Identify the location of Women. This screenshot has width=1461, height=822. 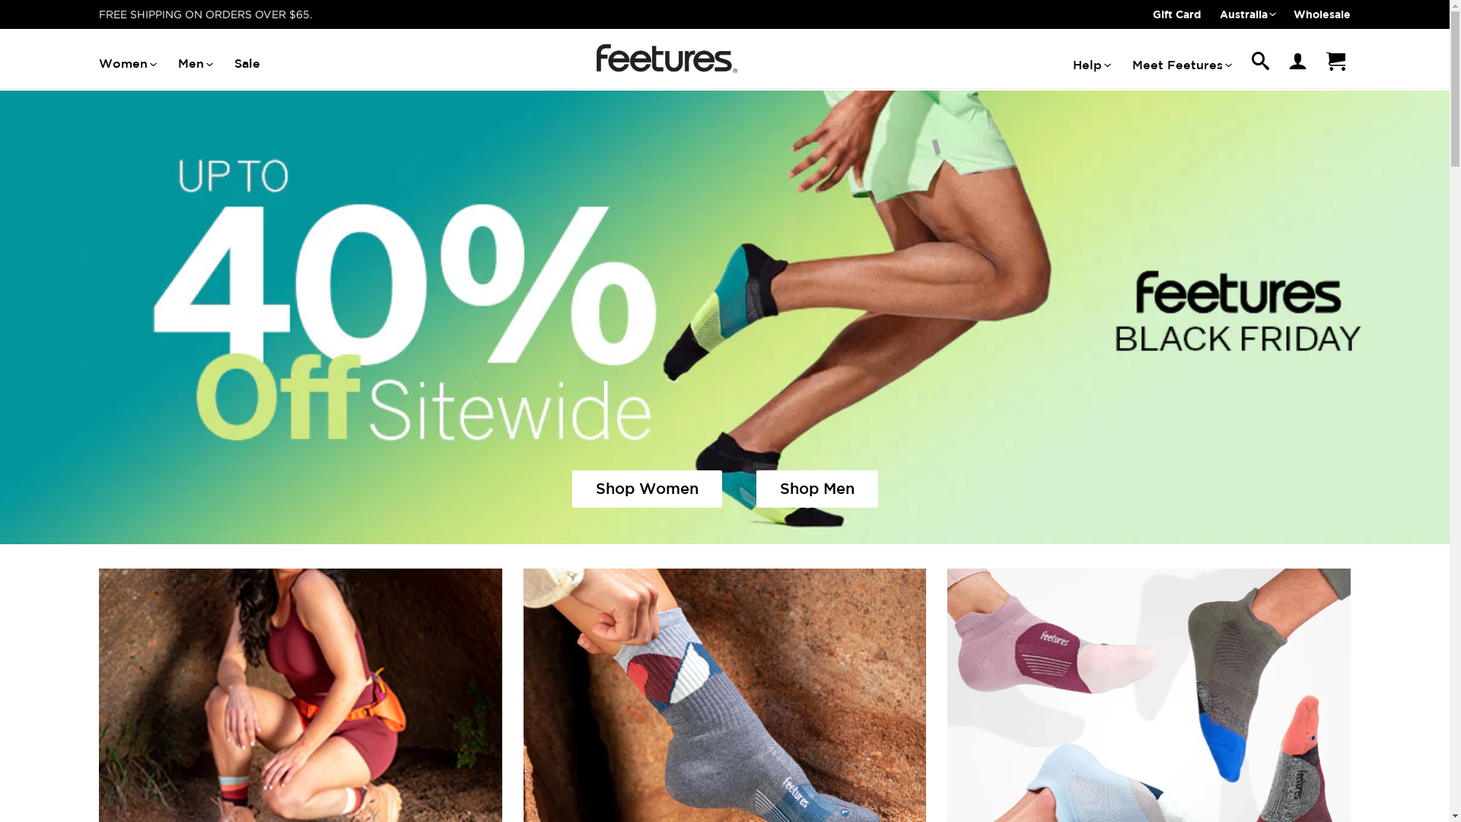
(127, 64).